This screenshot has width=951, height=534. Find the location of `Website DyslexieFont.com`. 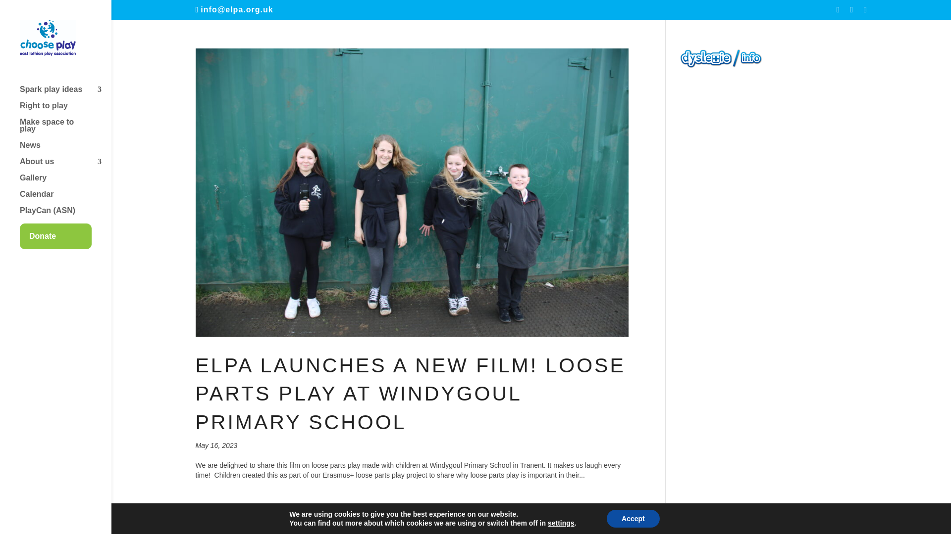

Website DyslexieFont.com is located at coordinates (747, 66).